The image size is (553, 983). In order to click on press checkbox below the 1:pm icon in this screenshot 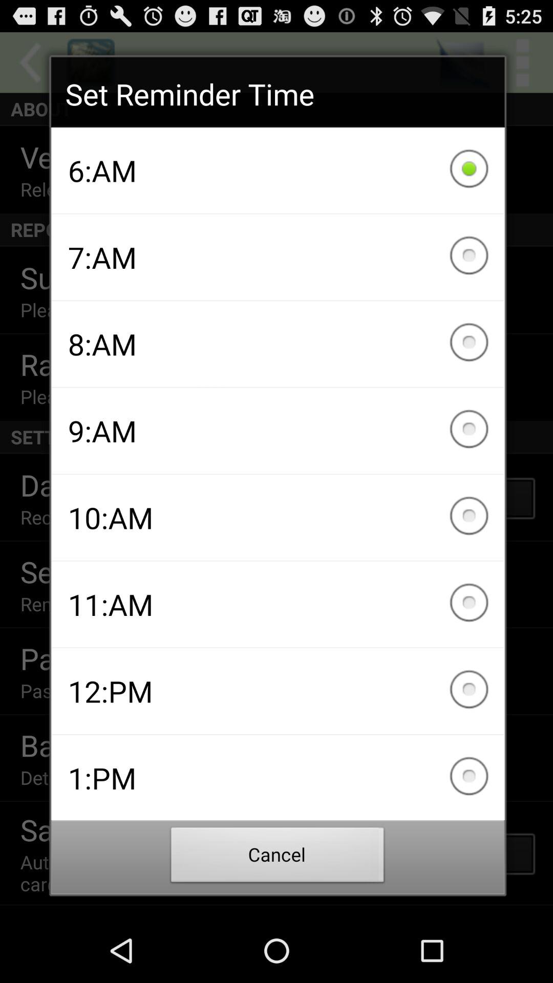, I will do `click(278, 858)`.